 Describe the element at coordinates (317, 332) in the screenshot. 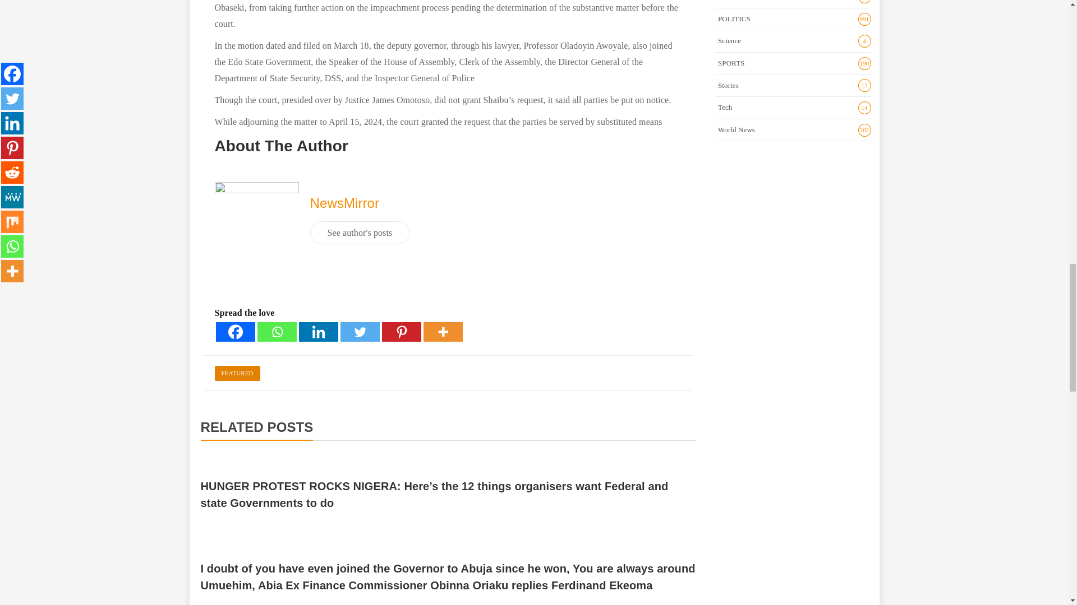

I see `Linkedin` at that location.